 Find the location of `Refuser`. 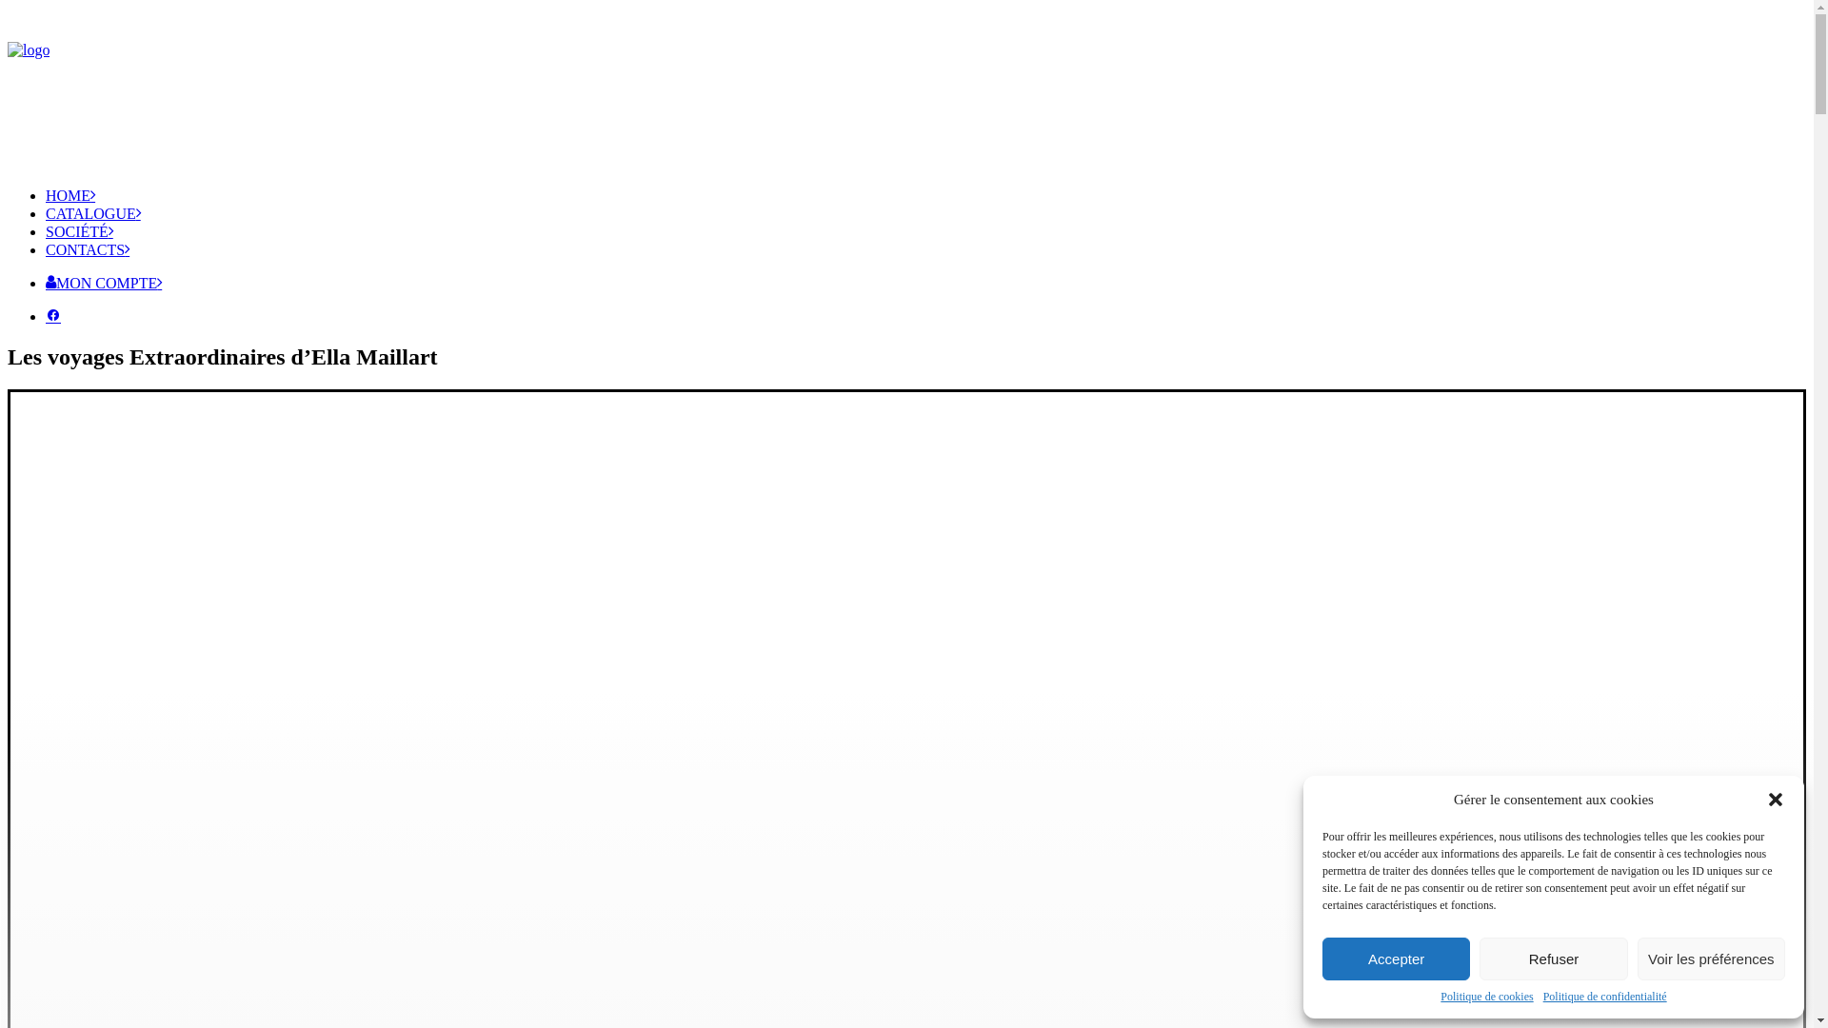

Refuser is located at coordinates (1554, 959).